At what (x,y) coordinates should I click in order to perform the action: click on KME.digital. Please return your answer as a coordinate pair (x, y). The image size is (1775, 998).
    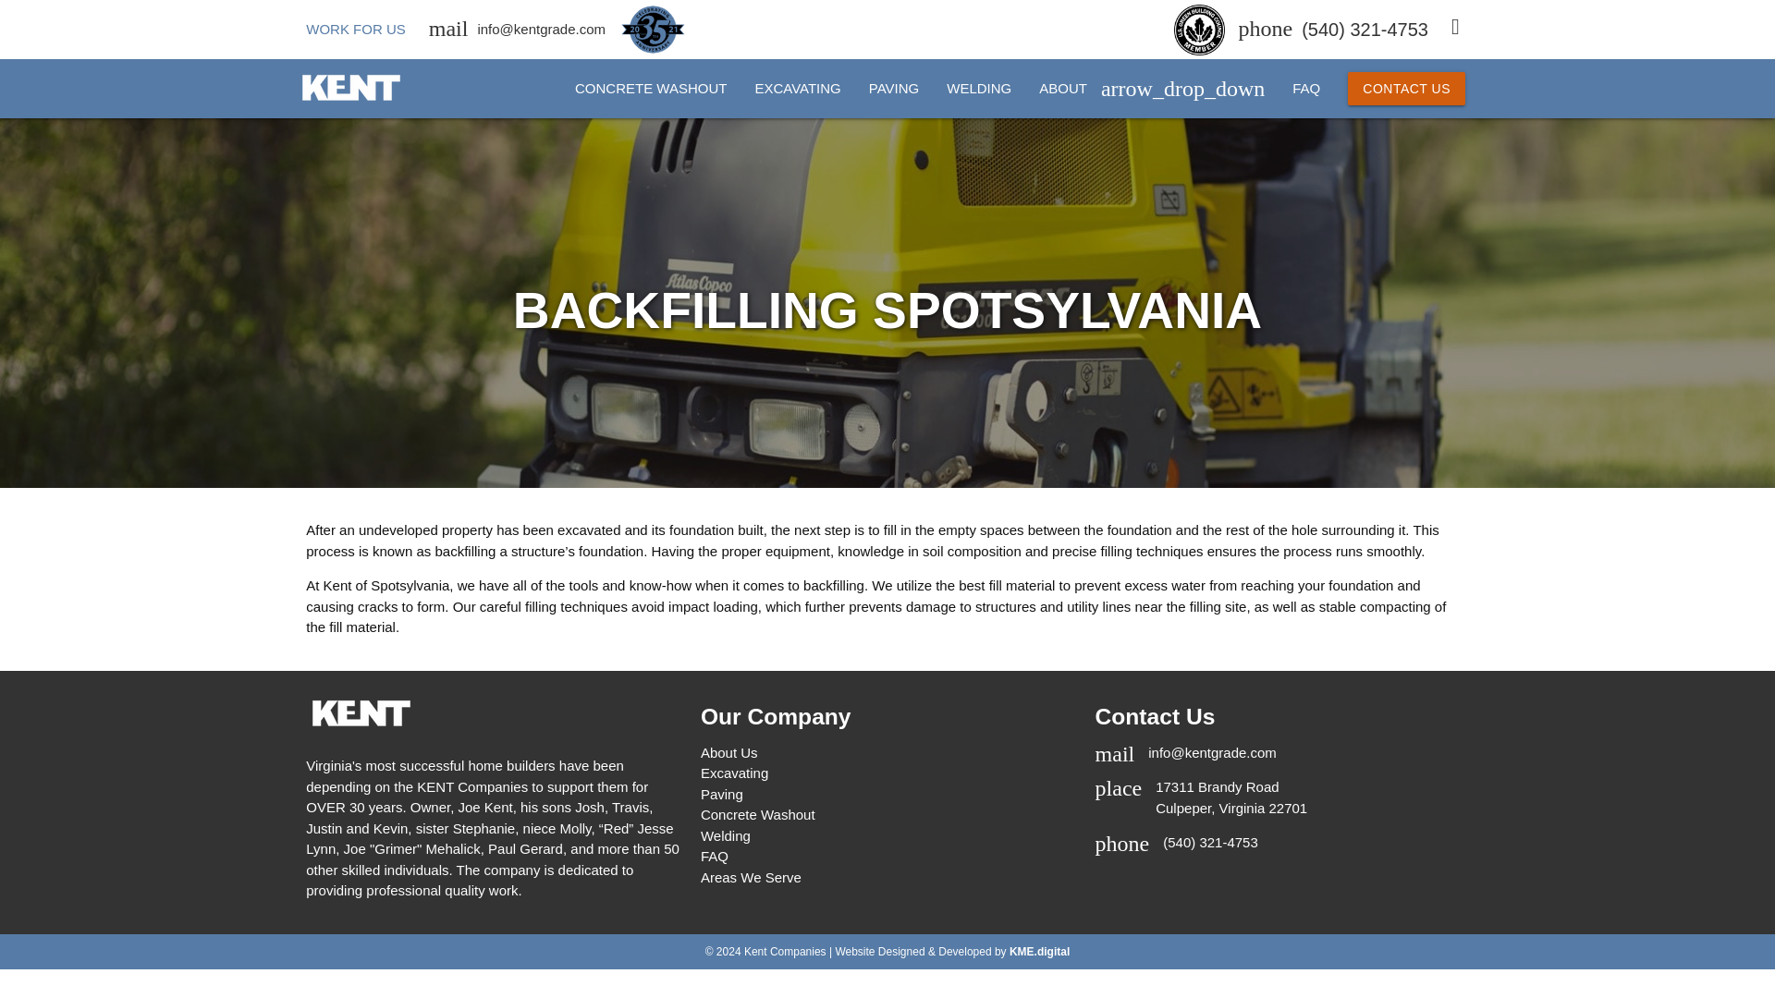
    Looking at the image, I should click on (1039, 950).